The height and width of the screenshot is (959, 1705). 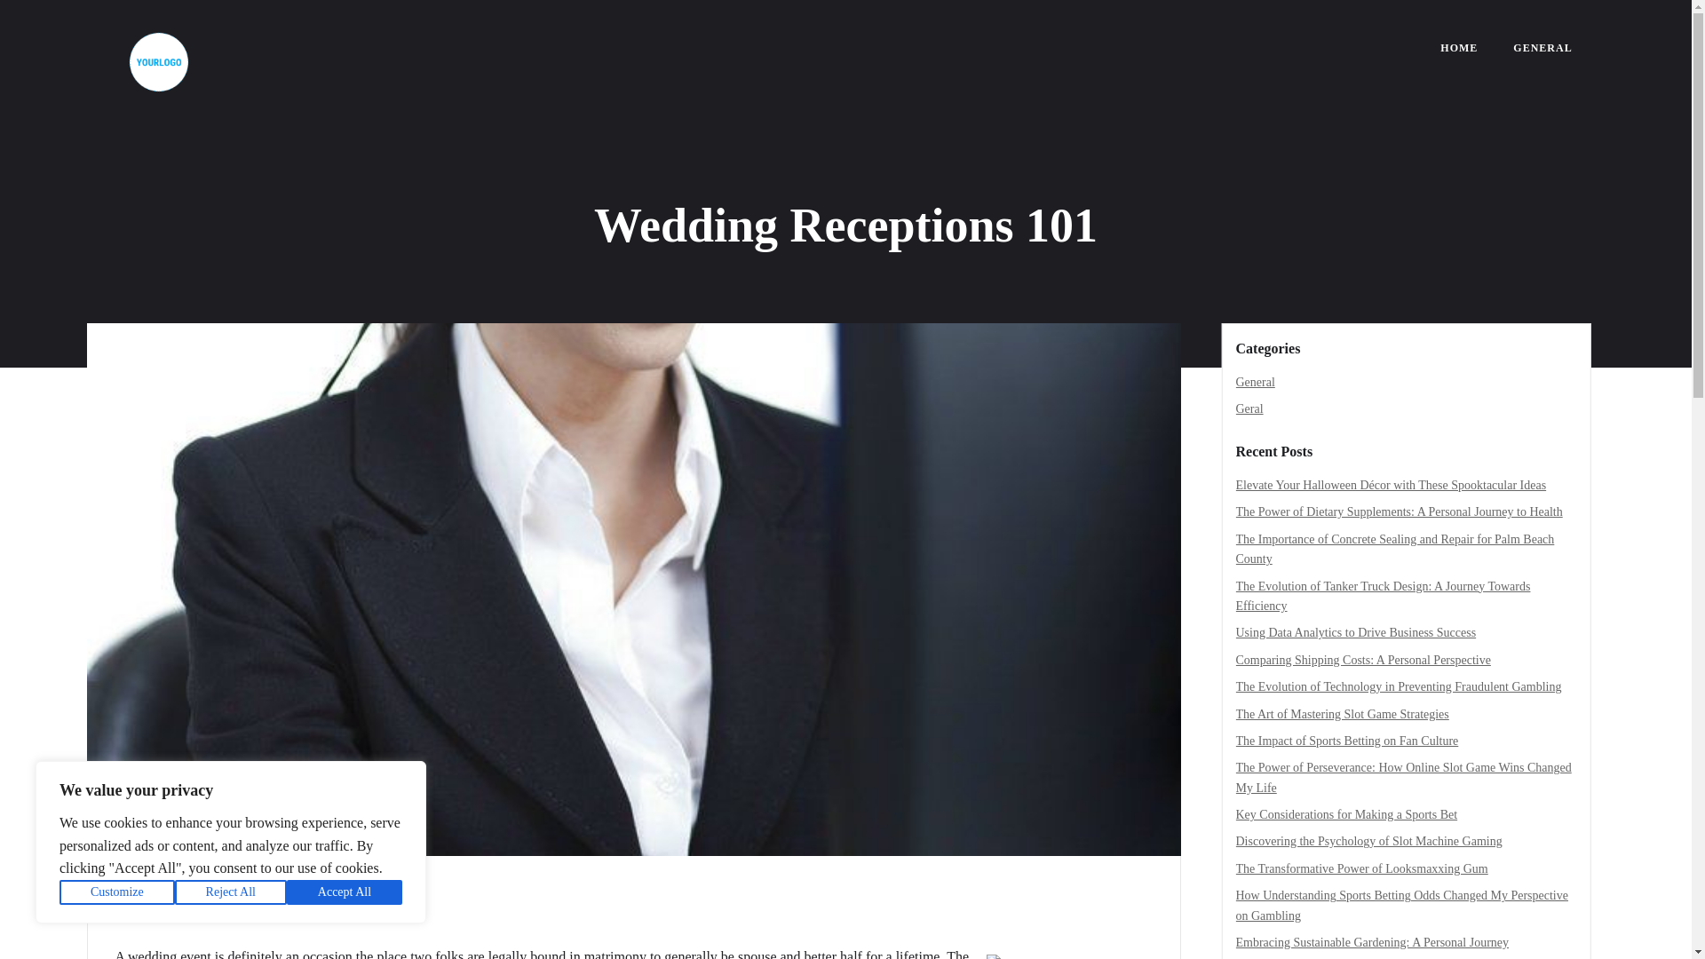 What do you see at coordinates (345, 892) in the screenshot?
I see `Accept All` at bounding box center [345, 892].